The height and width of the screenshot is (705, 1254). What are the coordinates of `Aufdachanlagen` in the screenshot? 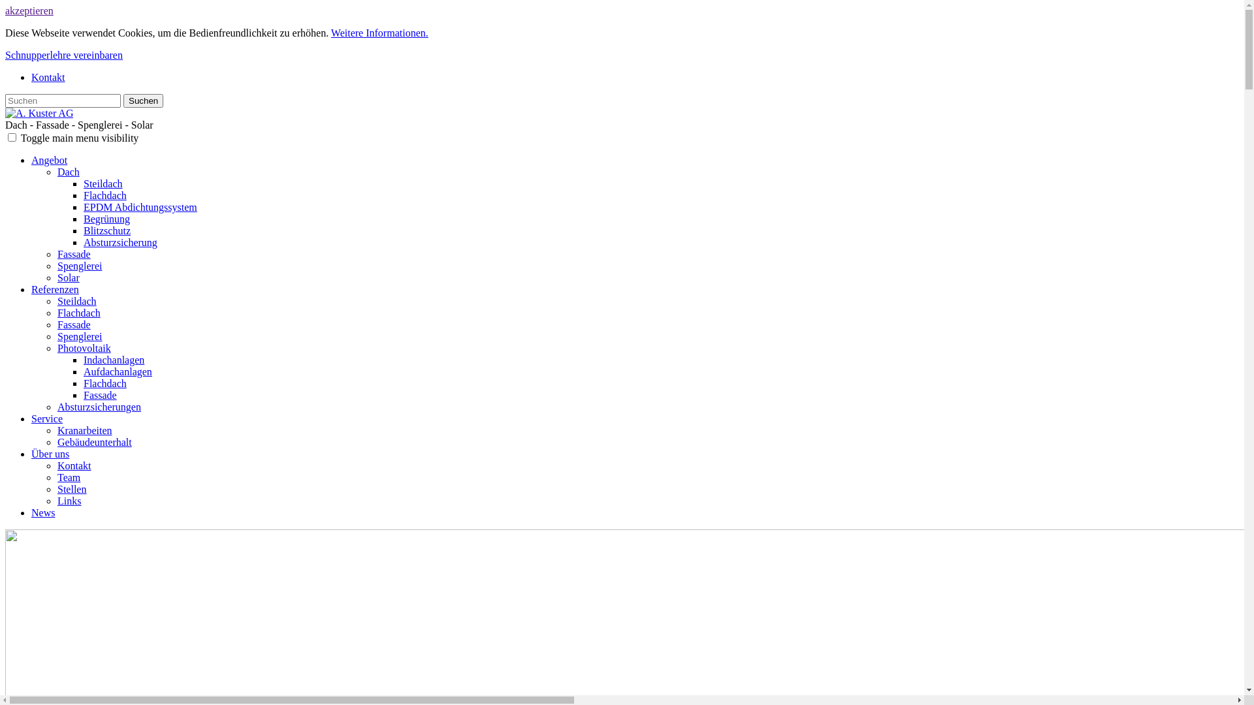 It's located at (118, 372).